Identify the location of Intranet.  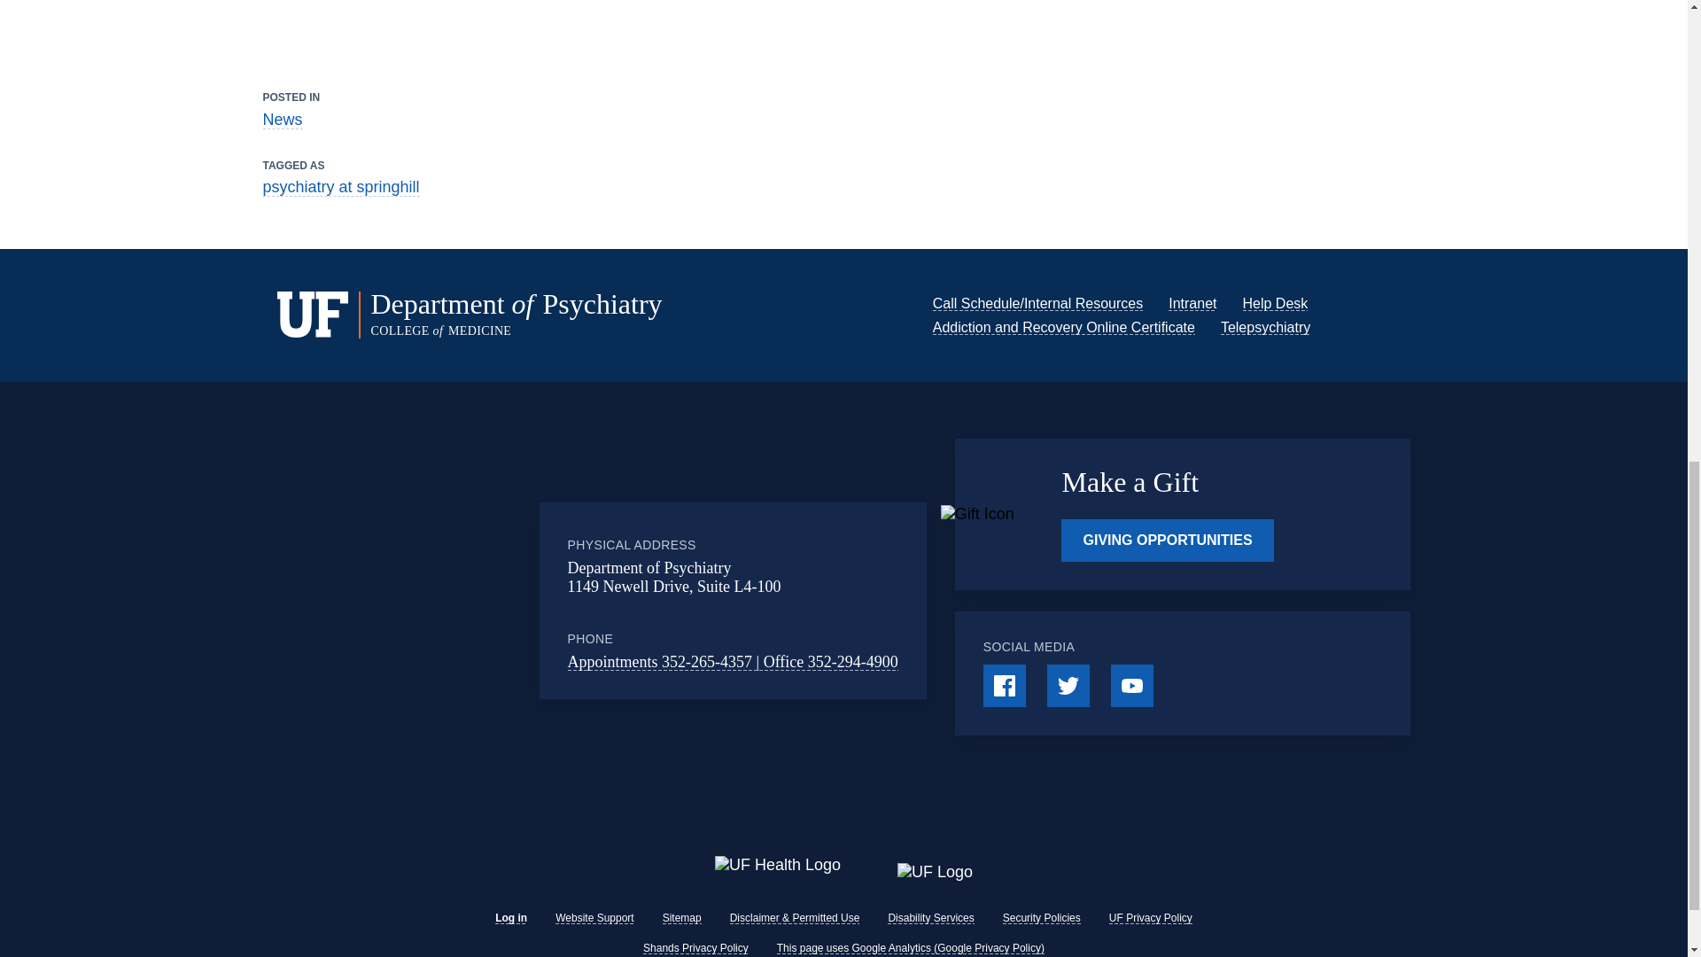
(1192, 303).